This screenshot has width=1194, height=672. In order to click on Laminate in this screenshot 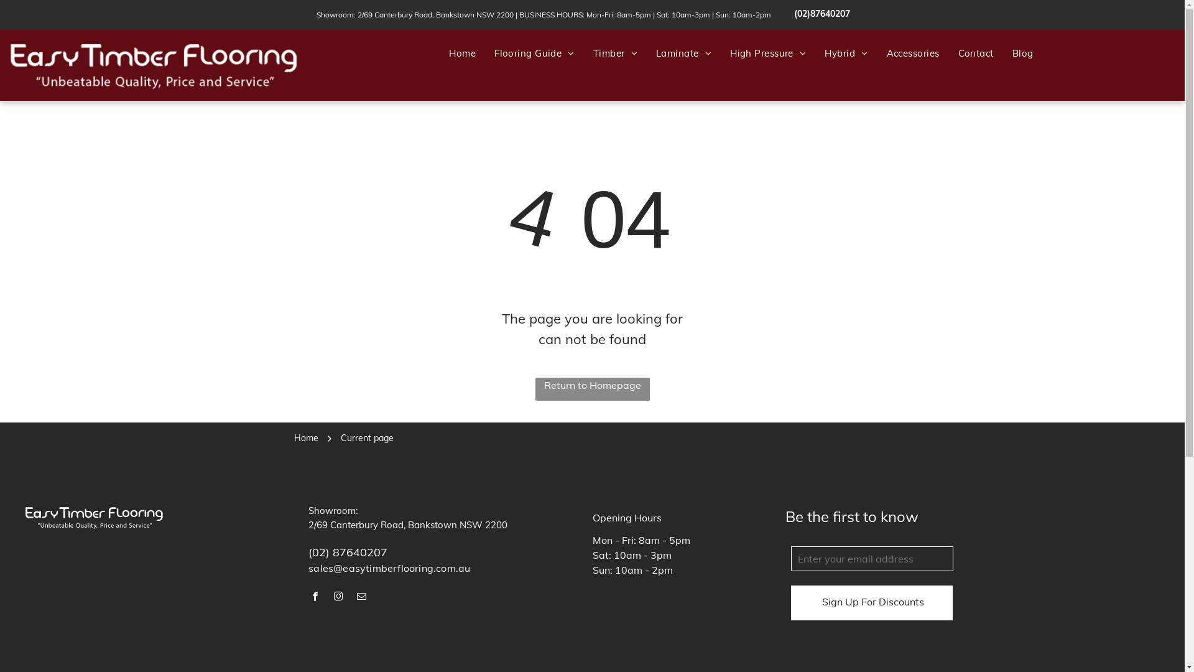, I will do `click(684, 54)`.